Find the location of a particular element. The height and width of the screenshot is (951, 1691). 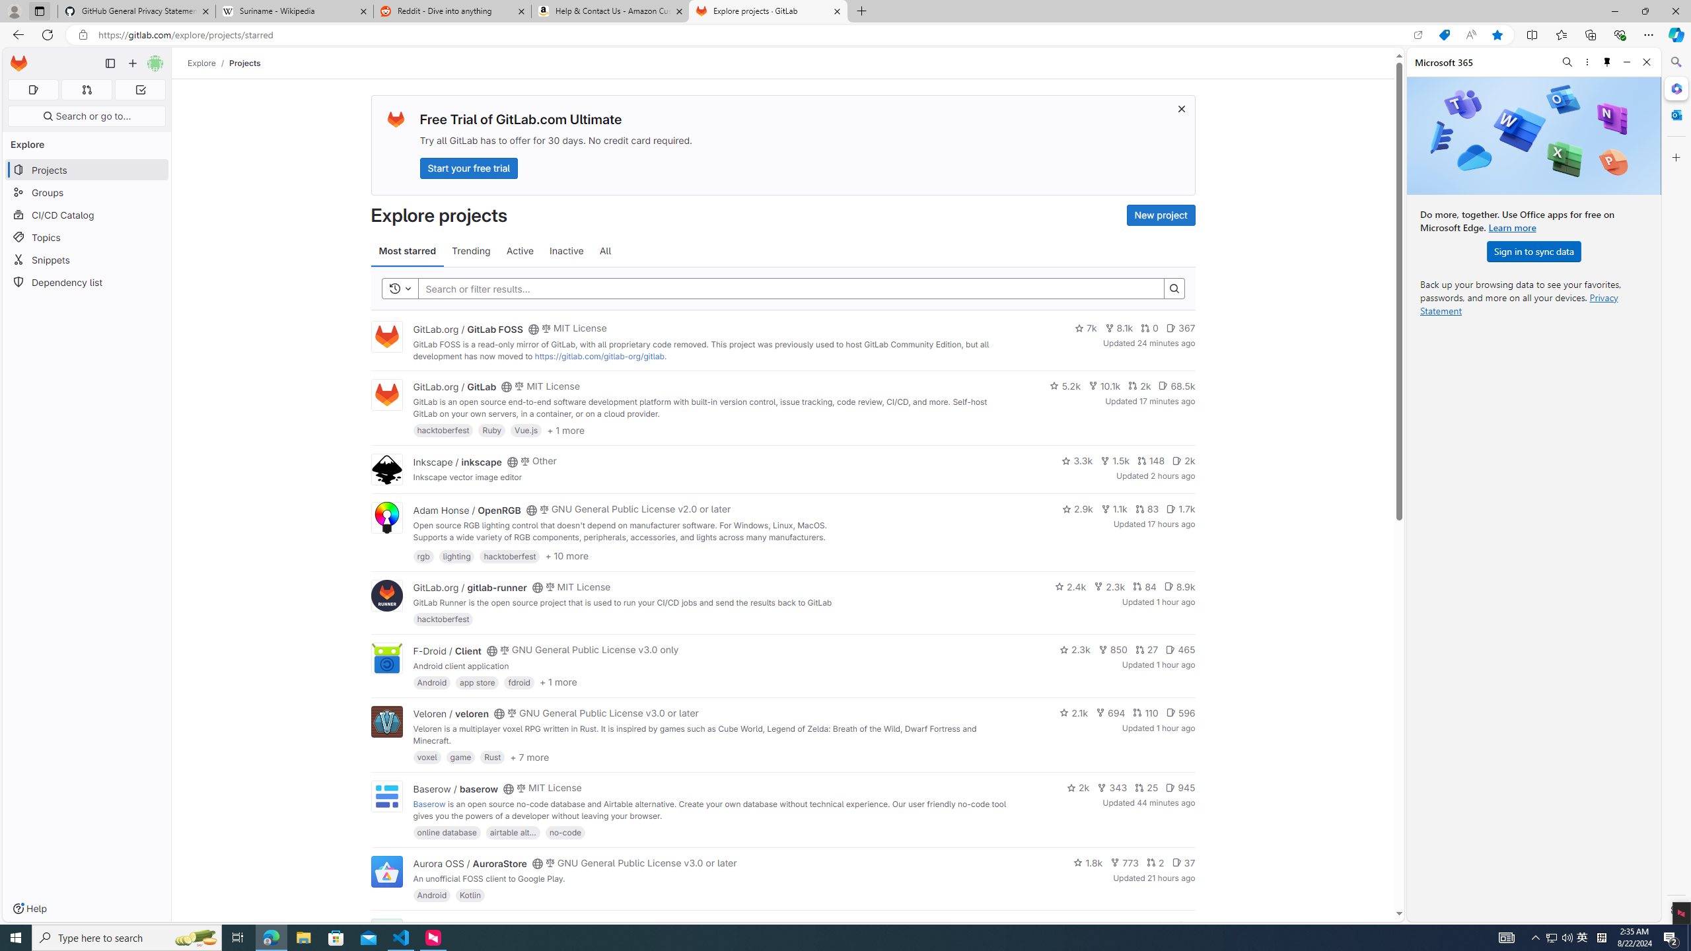

850 is located at coordinates (1112, 650).